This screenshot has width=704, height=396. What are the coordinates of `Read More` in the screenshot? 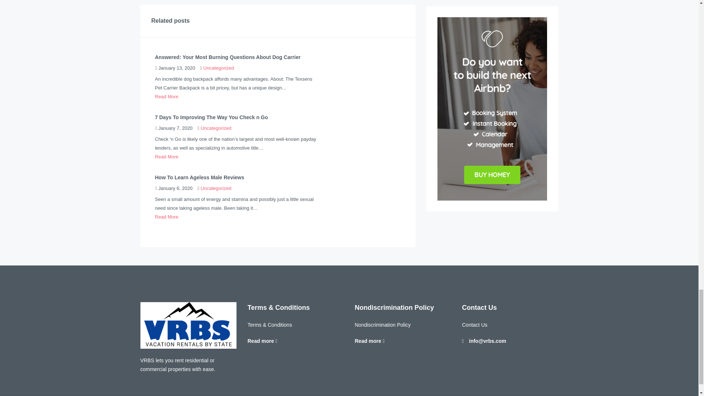 It's located at (166, 96).